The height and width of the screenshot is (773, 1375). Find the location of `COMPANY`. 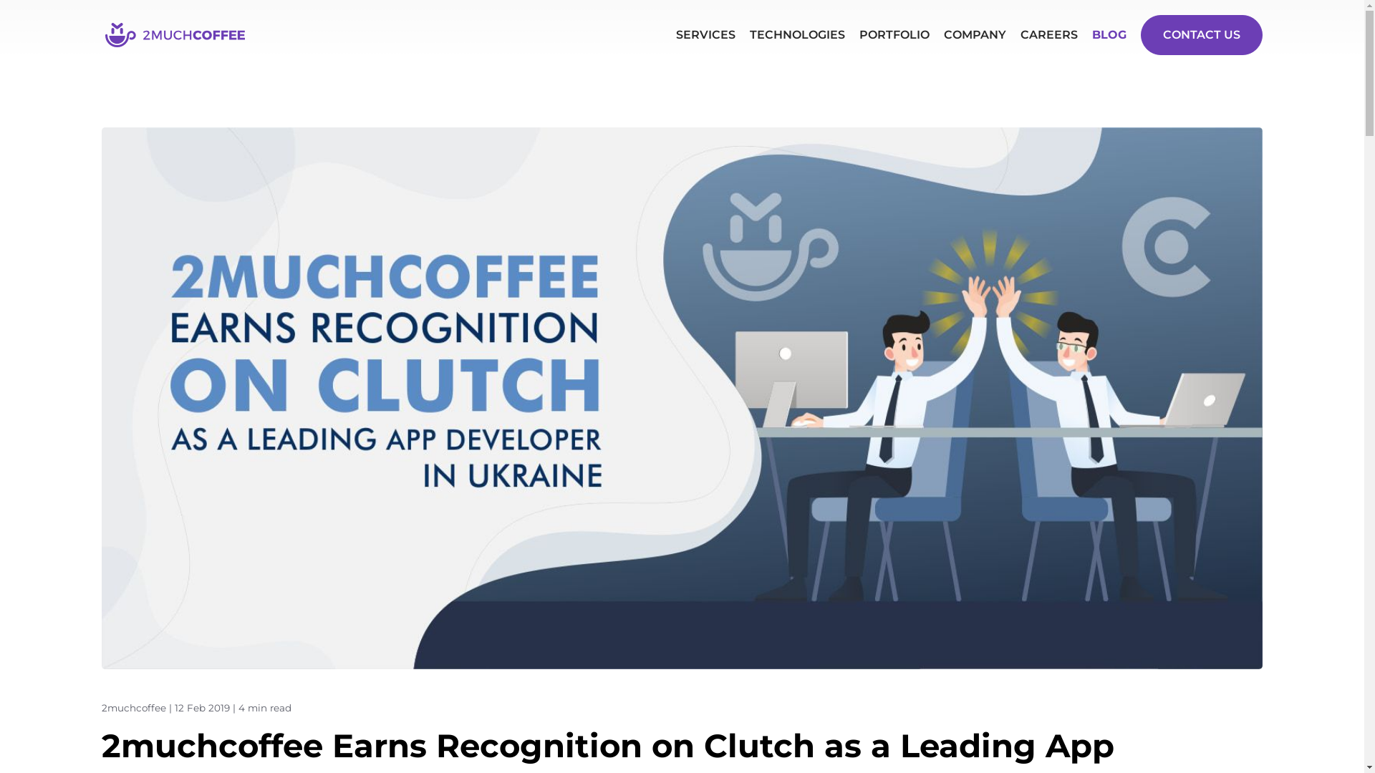

COMPANY is located at coordinates (975, 34).